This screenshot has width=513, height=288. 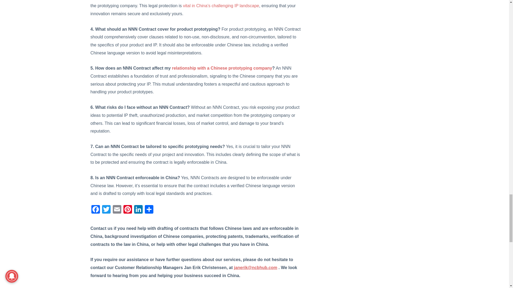 What do you see at coordinates (96, 210) in the screenshot?
I see `Facebook` at bounding box center [96, 210].